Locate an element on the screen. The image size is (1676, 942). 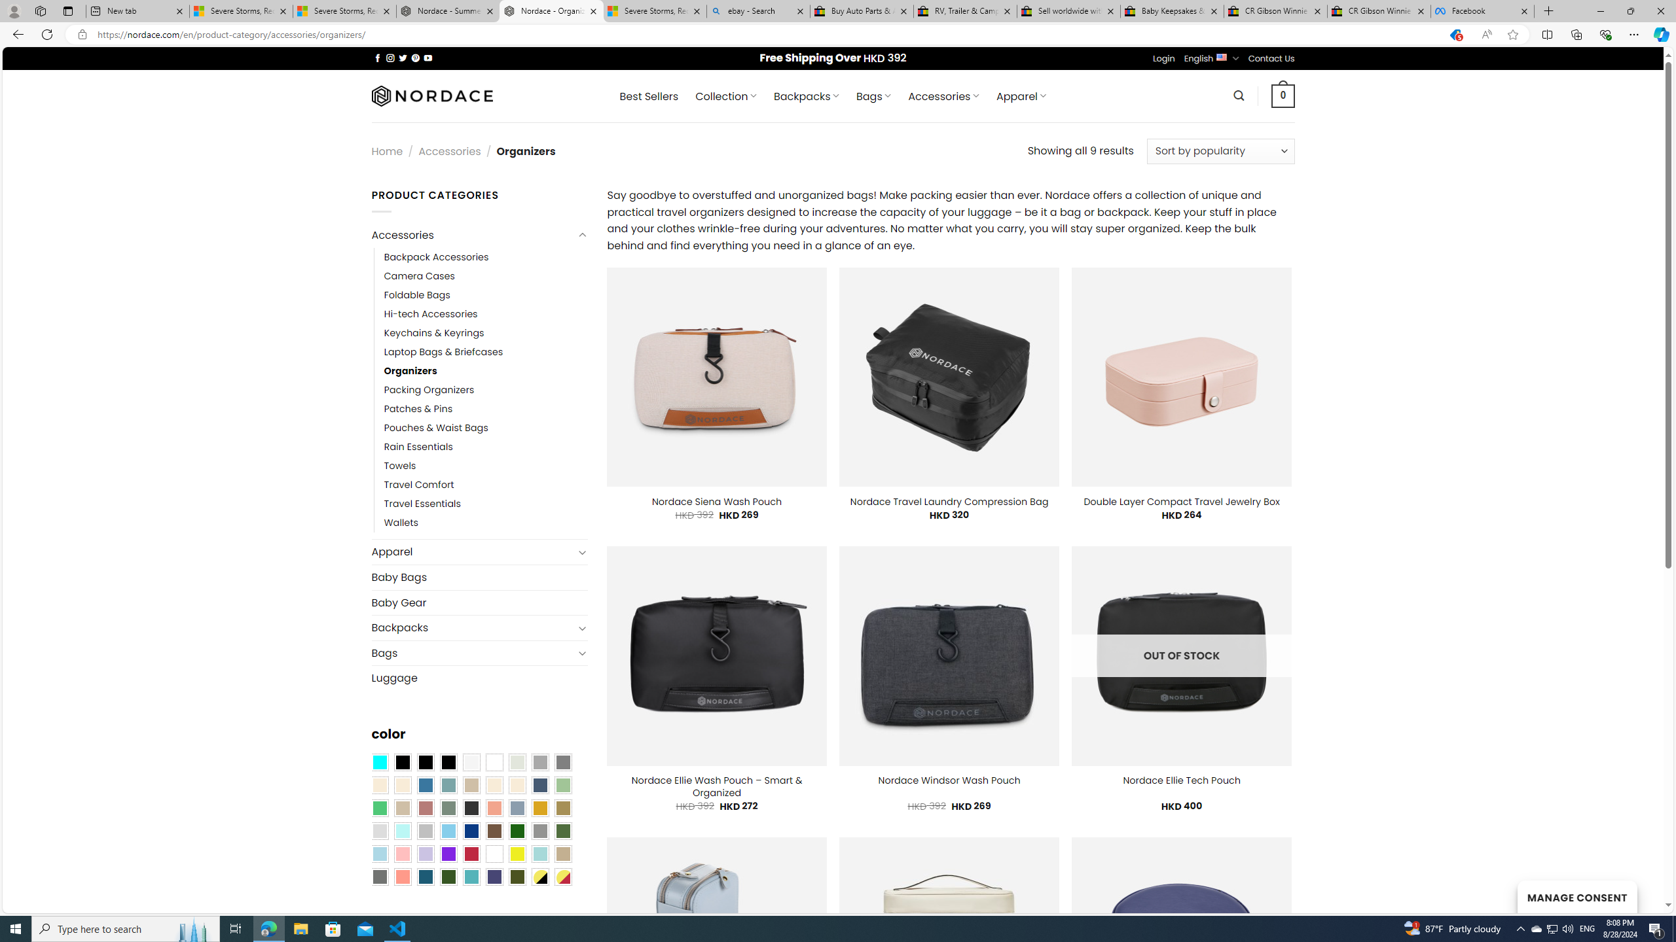
Patches & Pins is located at coordinates (486, 409).